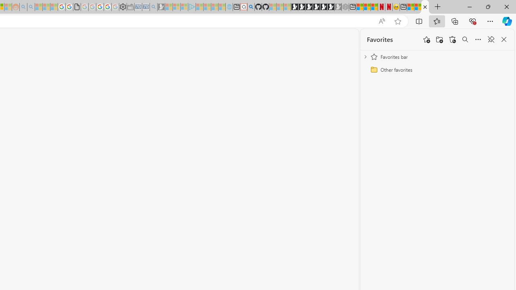 The width and height of the screenshot is (516, 290). What do you see at coordinates (439, 39) in the screenshot?
I see `Add folder` at bounding box center [439, 39].